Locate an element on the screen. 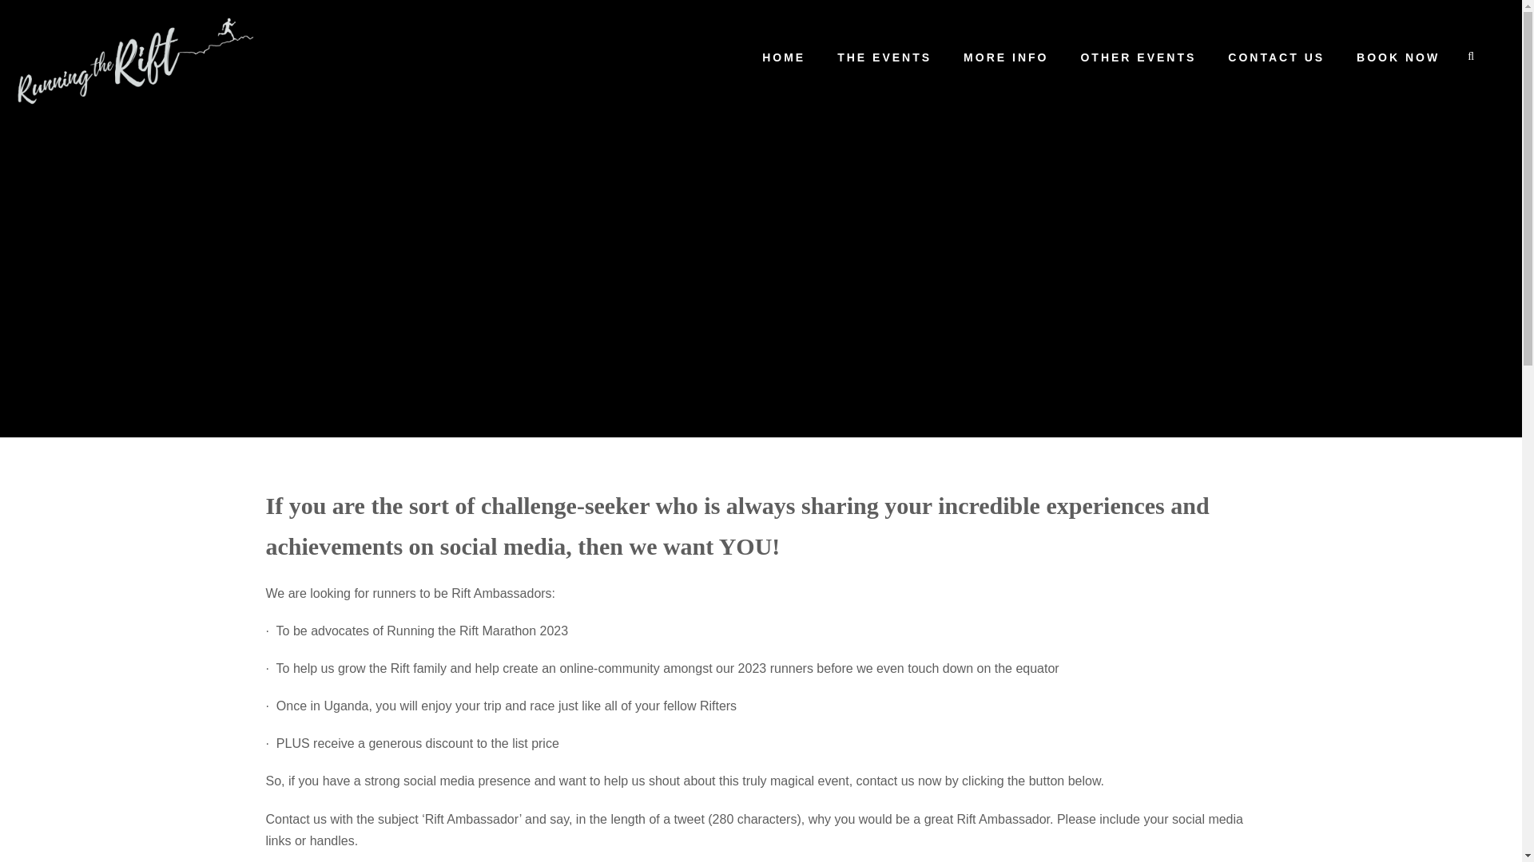 The height and width of the screenshot is (862, 1534). CONTACT US is located at coordinates (1277, 65).